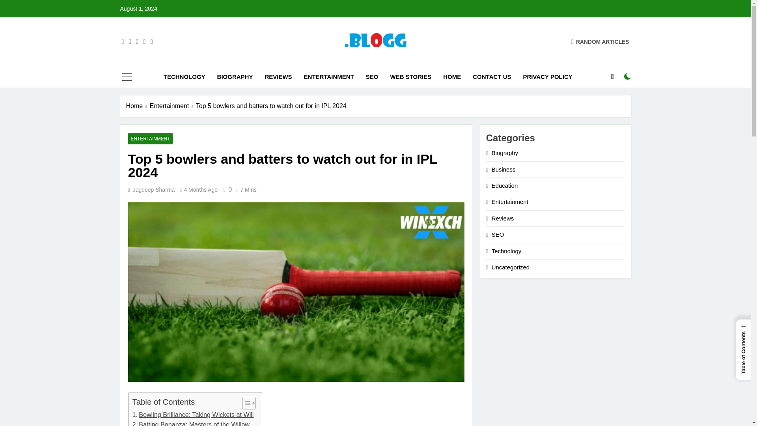 The image size is (757, 426). Describe the element at coordinates (452, 77) in the screenshot. I see `HOME` at that location.